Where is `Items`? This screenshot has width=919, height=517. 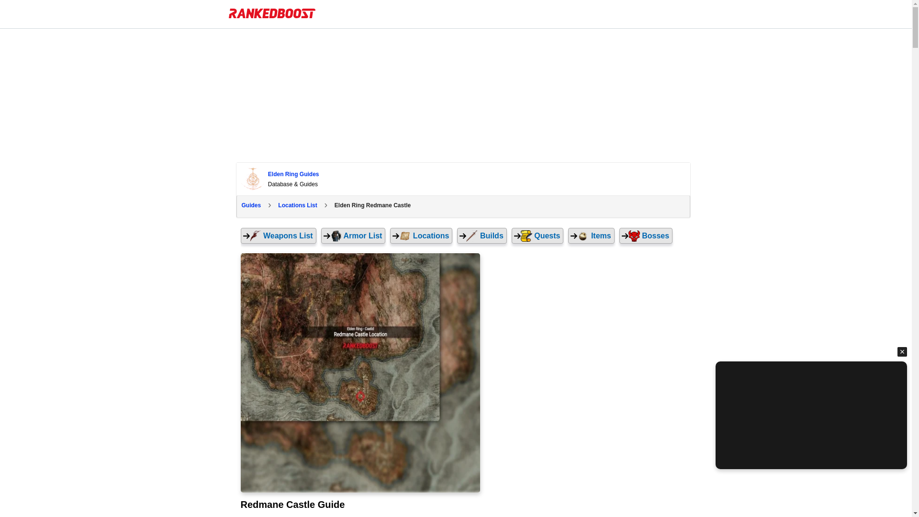
Items is located at coordinates (591, 236).